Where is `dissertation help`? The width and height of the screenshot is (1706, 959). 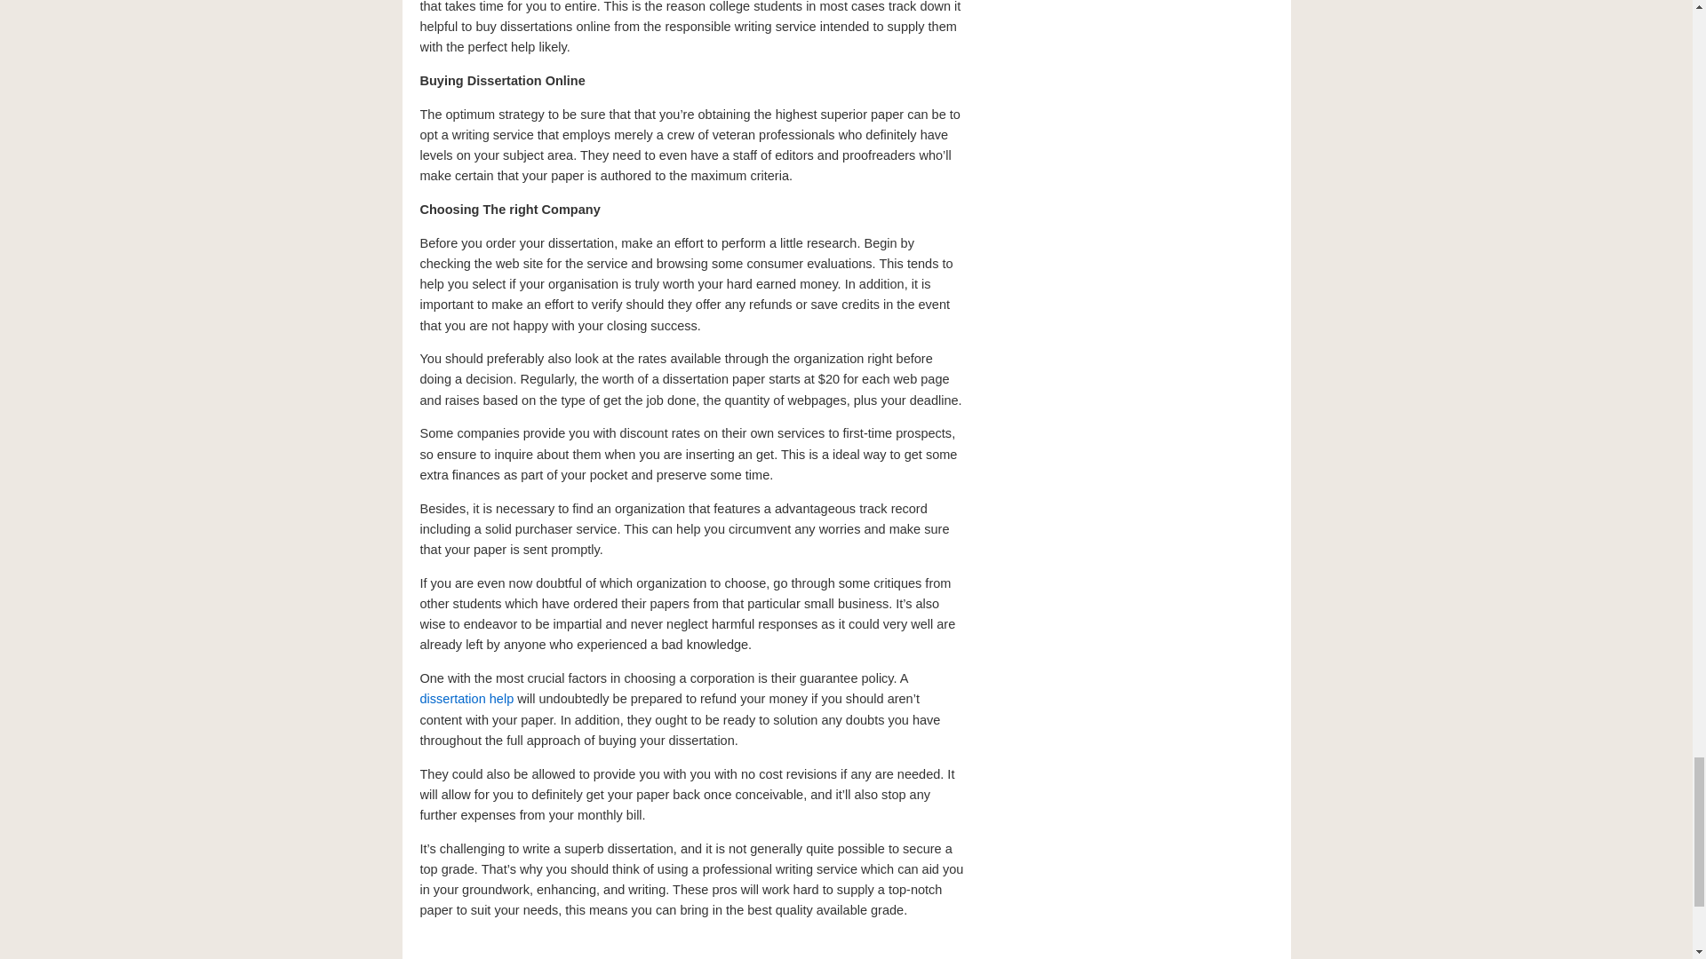 dissertation help is located at coordinates (466, 698).